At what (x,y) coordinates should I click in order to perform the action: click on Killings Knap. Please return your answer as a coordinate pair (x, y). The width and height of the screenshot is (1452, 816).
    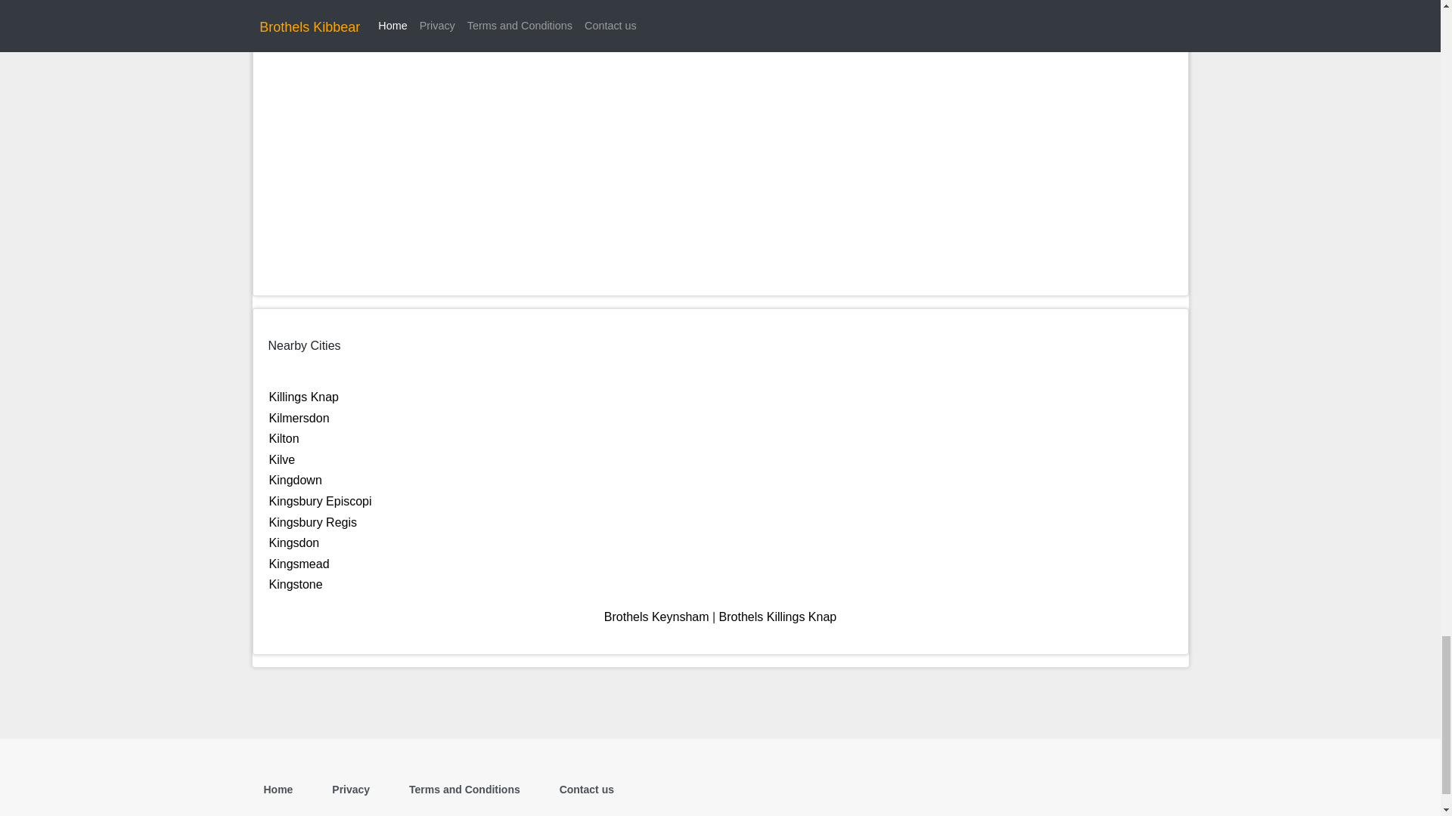
    Looking at the image, I should click on (304, 397).